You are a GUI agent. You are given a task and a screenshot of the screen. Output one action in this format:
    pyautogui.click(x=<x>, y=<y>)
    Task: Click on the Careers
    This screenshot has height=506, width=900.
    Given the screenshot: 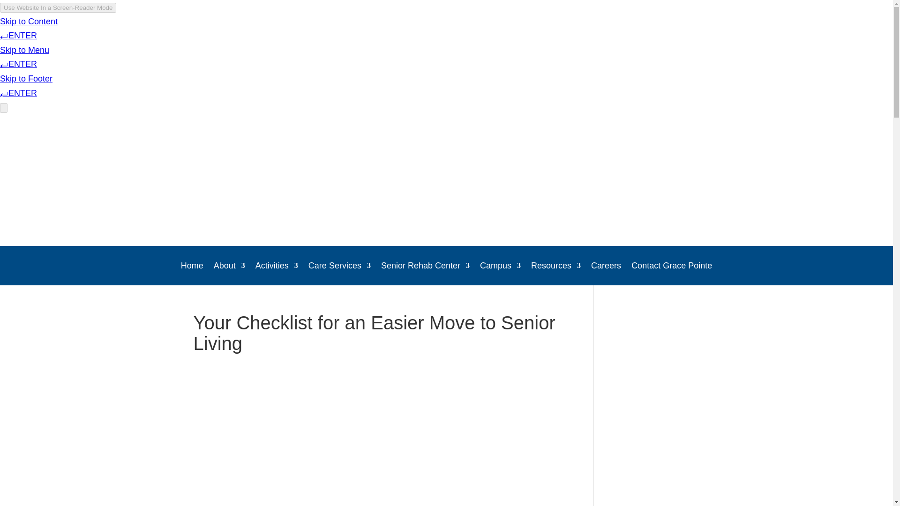 What is the action you would take?
    pyautogui.click(x=606, y=268)
    